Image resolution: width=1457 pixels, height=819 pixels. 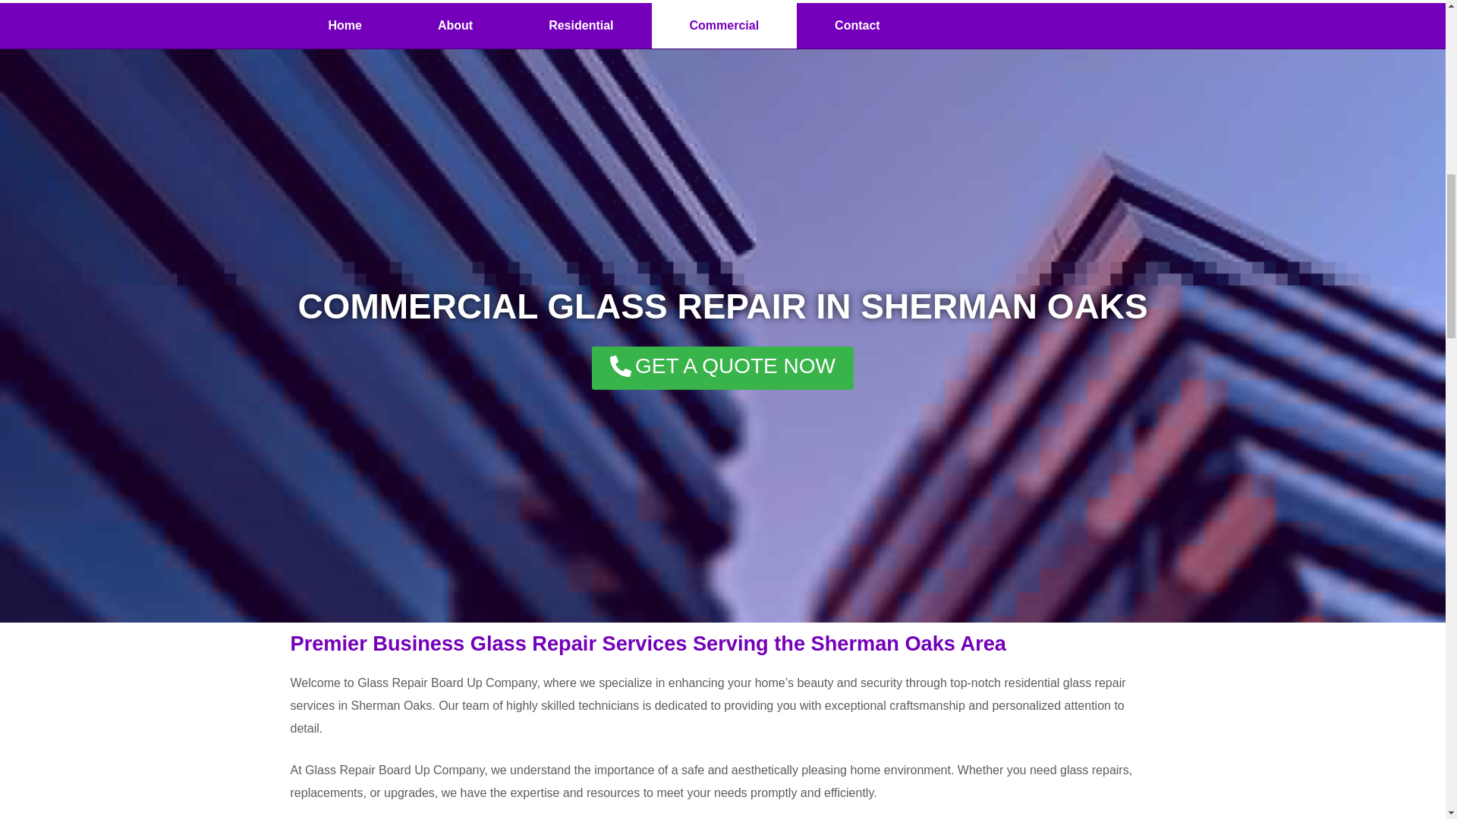 What do you see at coordinates (345, 26) in the screenshot?
I see `Home` at bounding box center [345, 26].